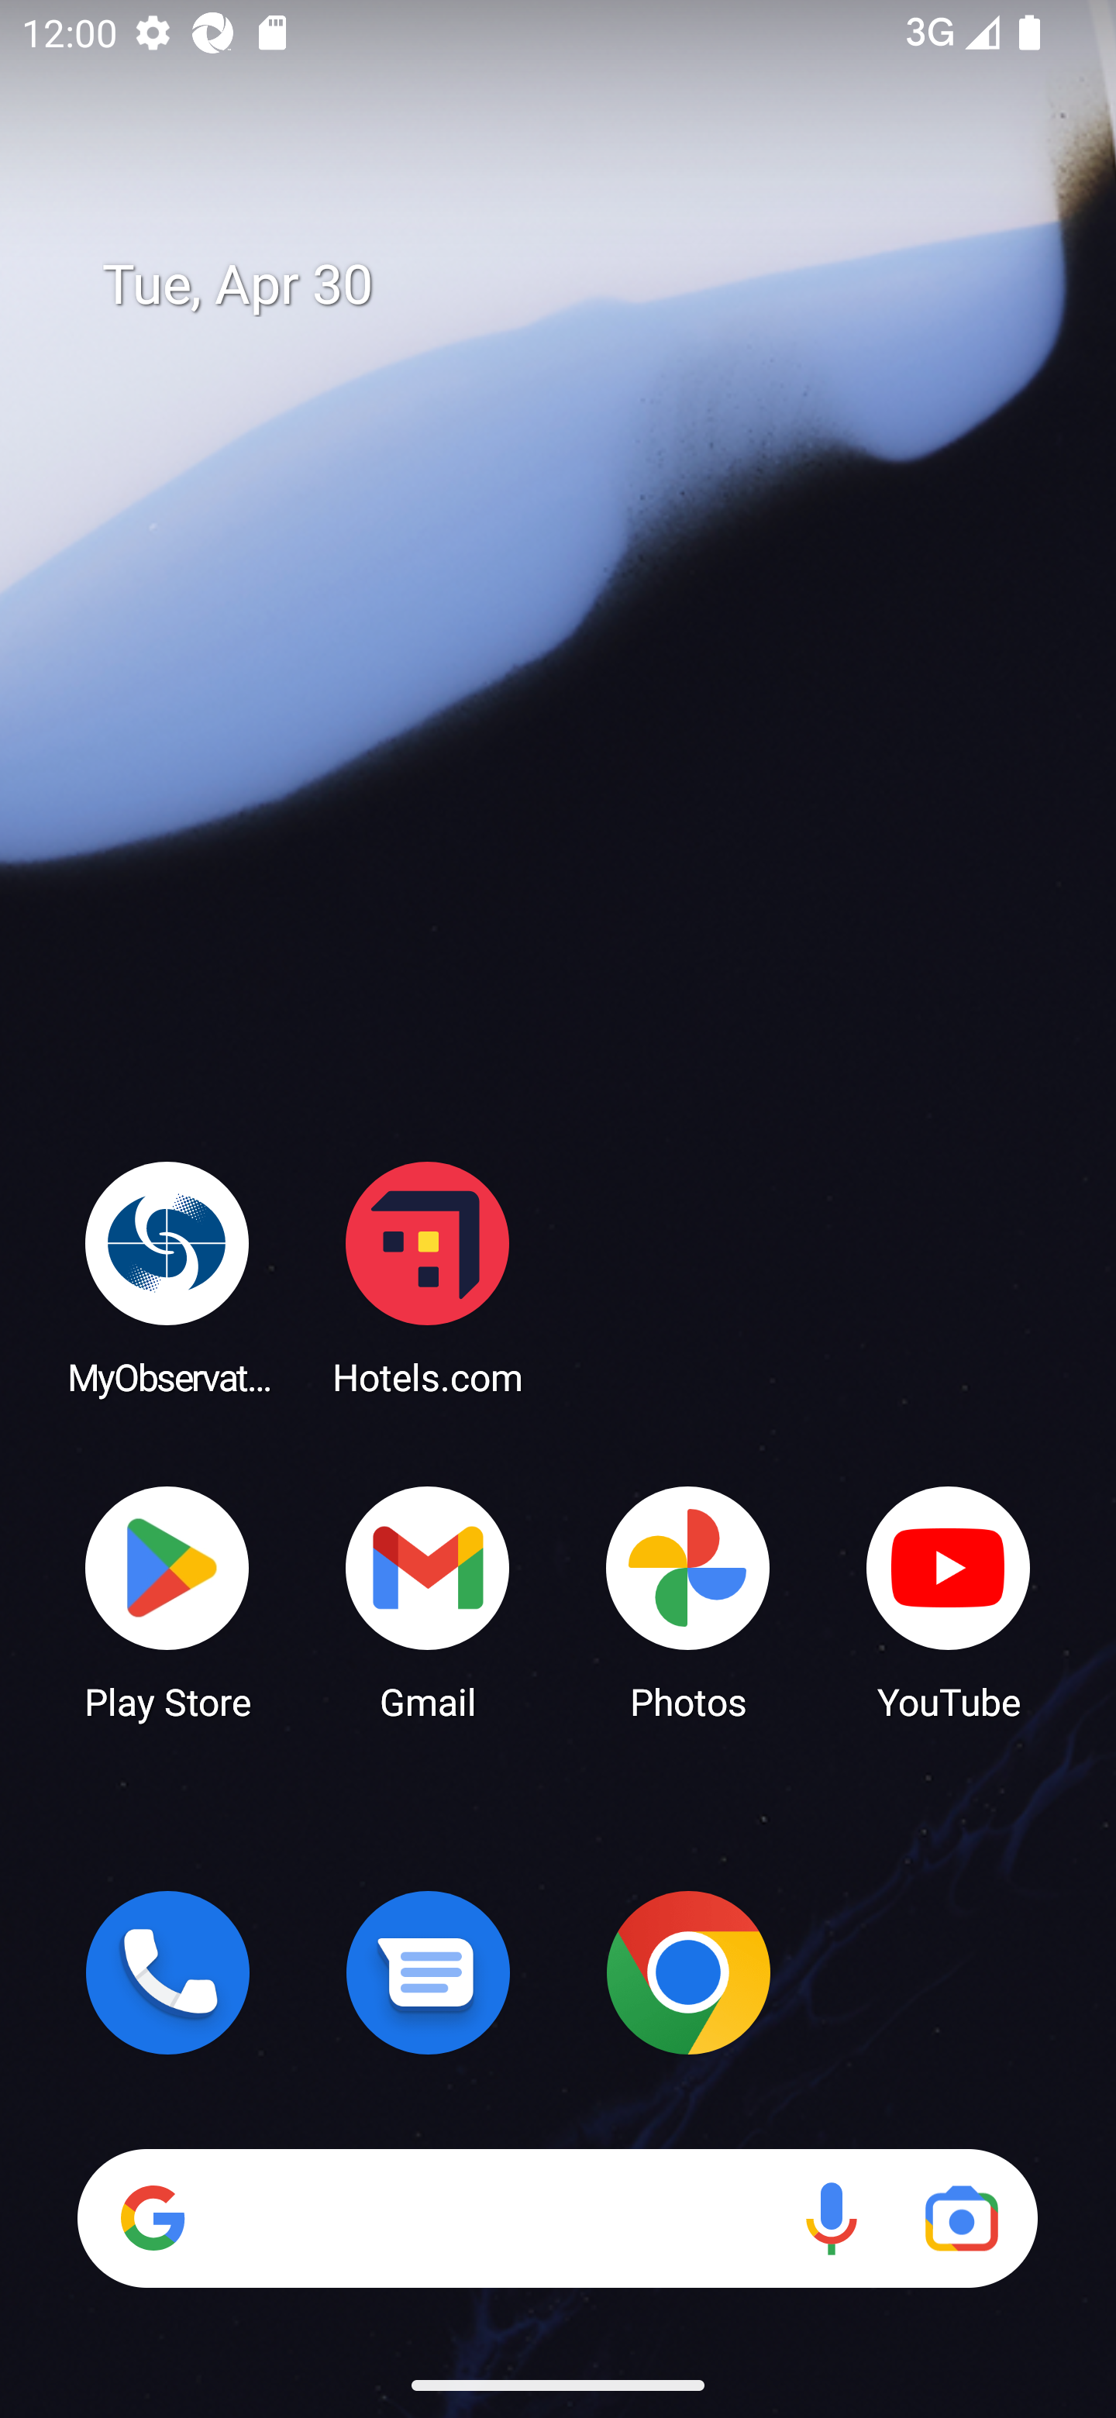 Image resolution: width=1116 pixels, height=2418 pixels. I want to click on YouTube, so click(949, 1601).